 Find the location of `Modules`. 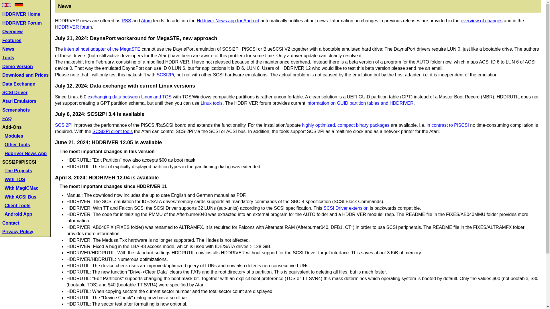

Modules is located at coordinates (14, 136).